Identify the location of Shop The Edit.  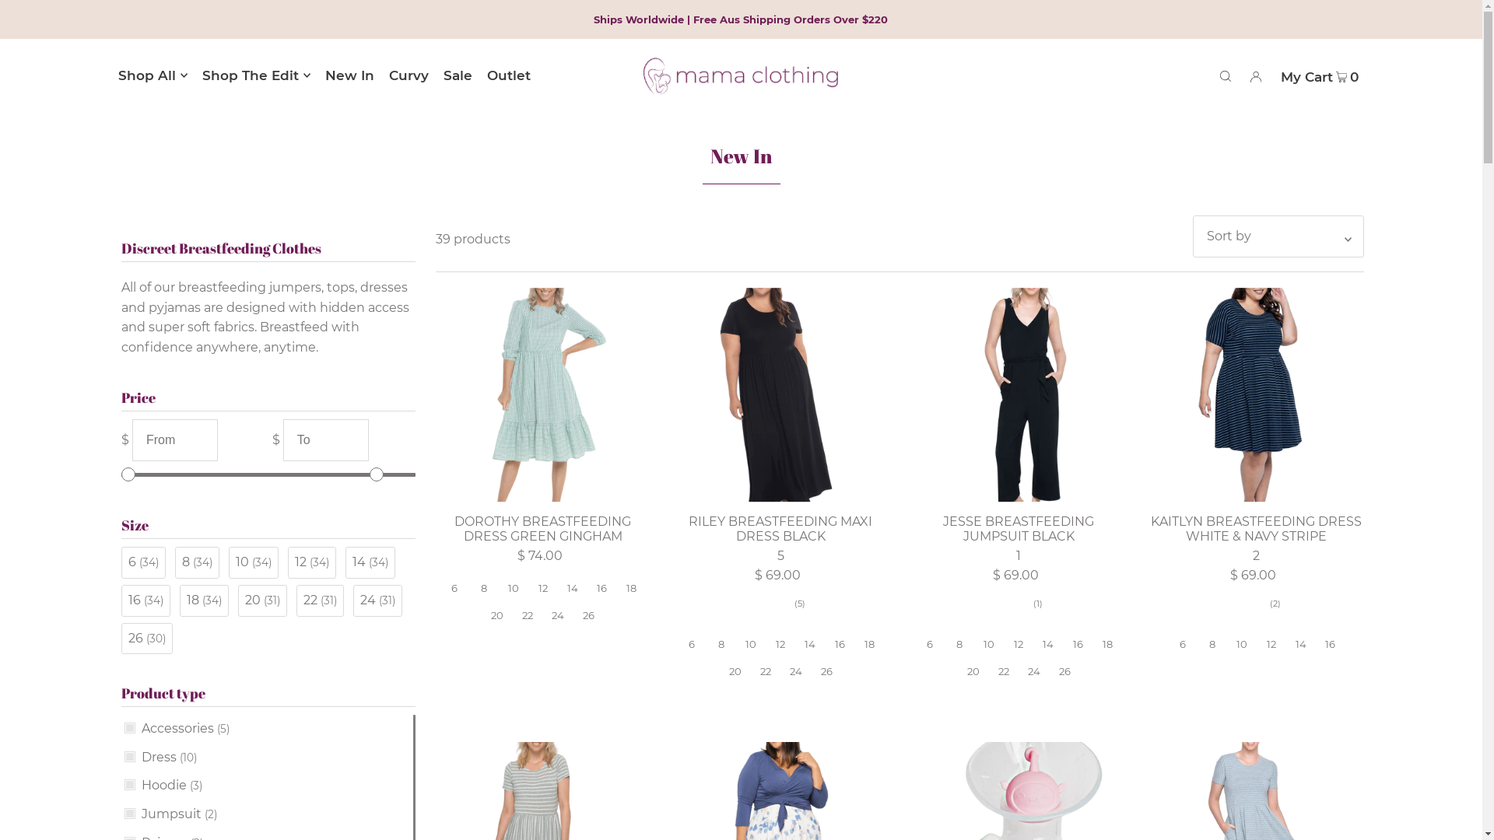
(257, 75).